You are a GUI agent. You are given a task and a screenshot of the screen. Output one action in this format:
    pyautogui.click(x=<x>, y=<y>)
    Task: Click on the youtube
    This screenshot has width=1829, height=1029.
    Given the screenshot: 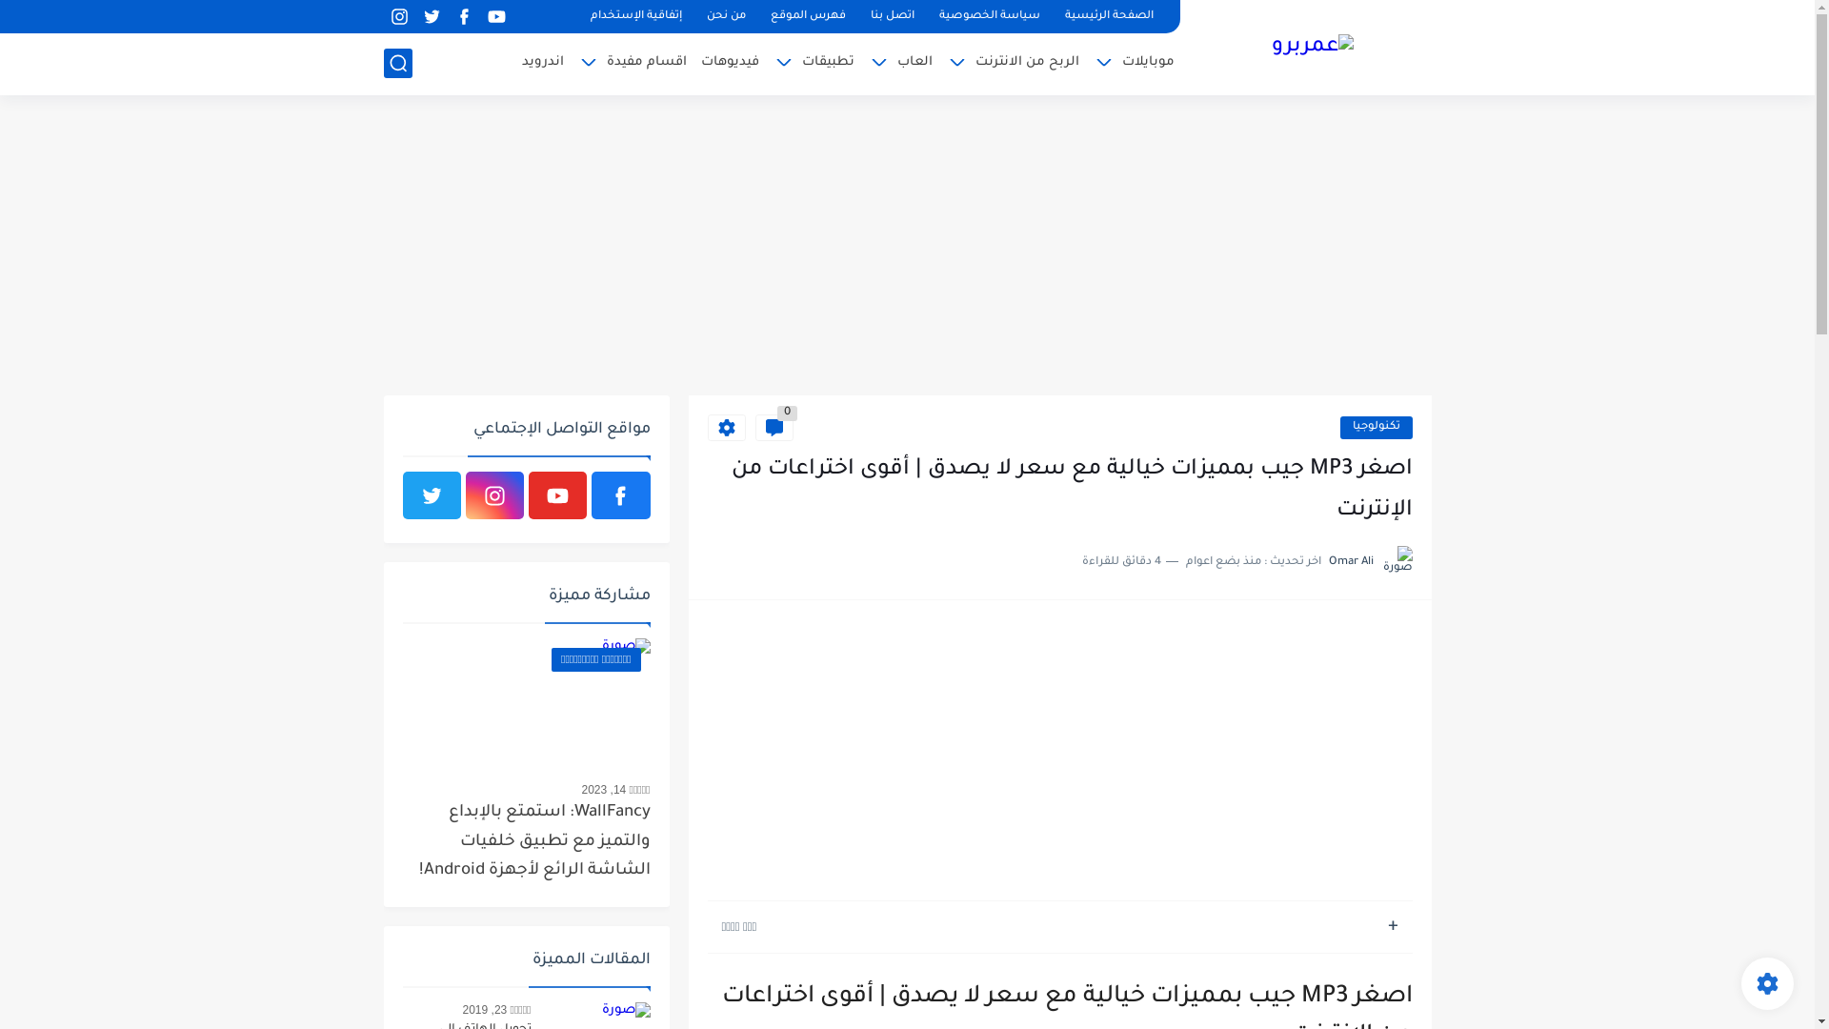 What is the action you would take?
    pyautogui.click(x=497, y=17)
    